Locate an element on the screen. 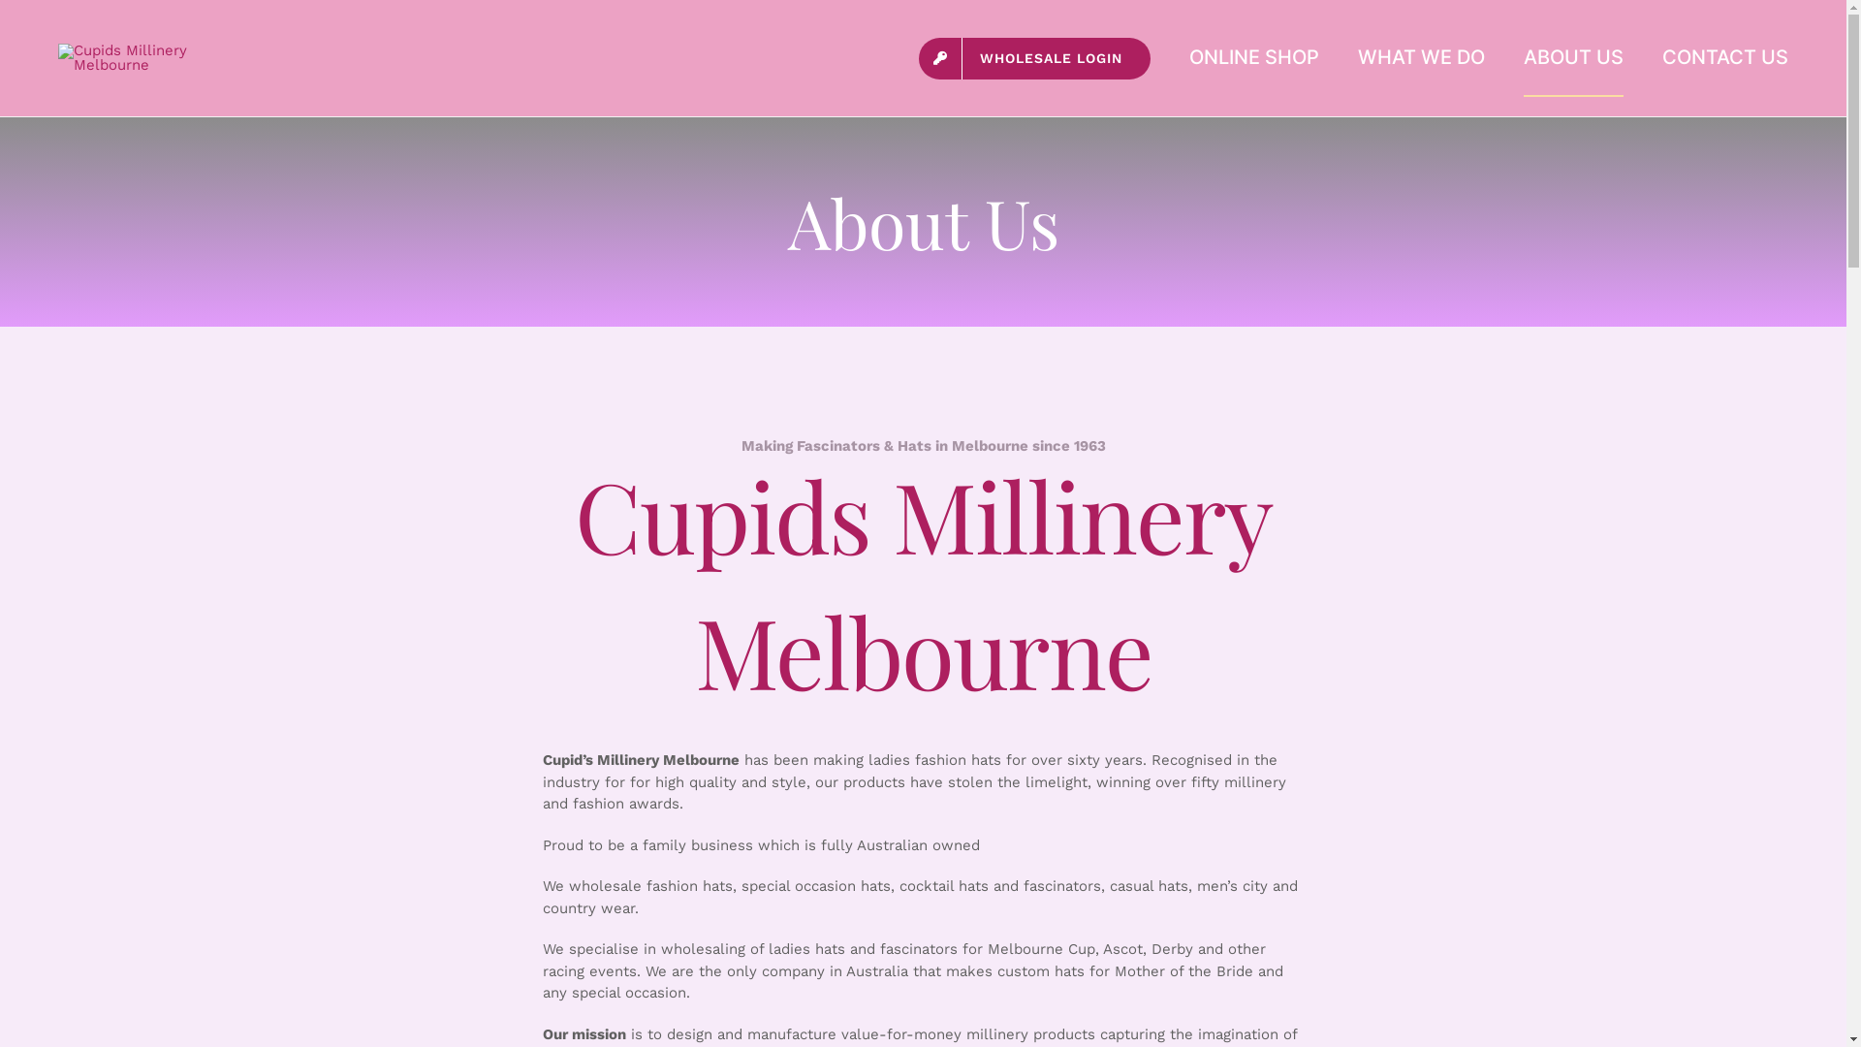 This screenshot has width=1861, height=1047. WHOLESALE LOGIN is located at coordinates (1035, 58).